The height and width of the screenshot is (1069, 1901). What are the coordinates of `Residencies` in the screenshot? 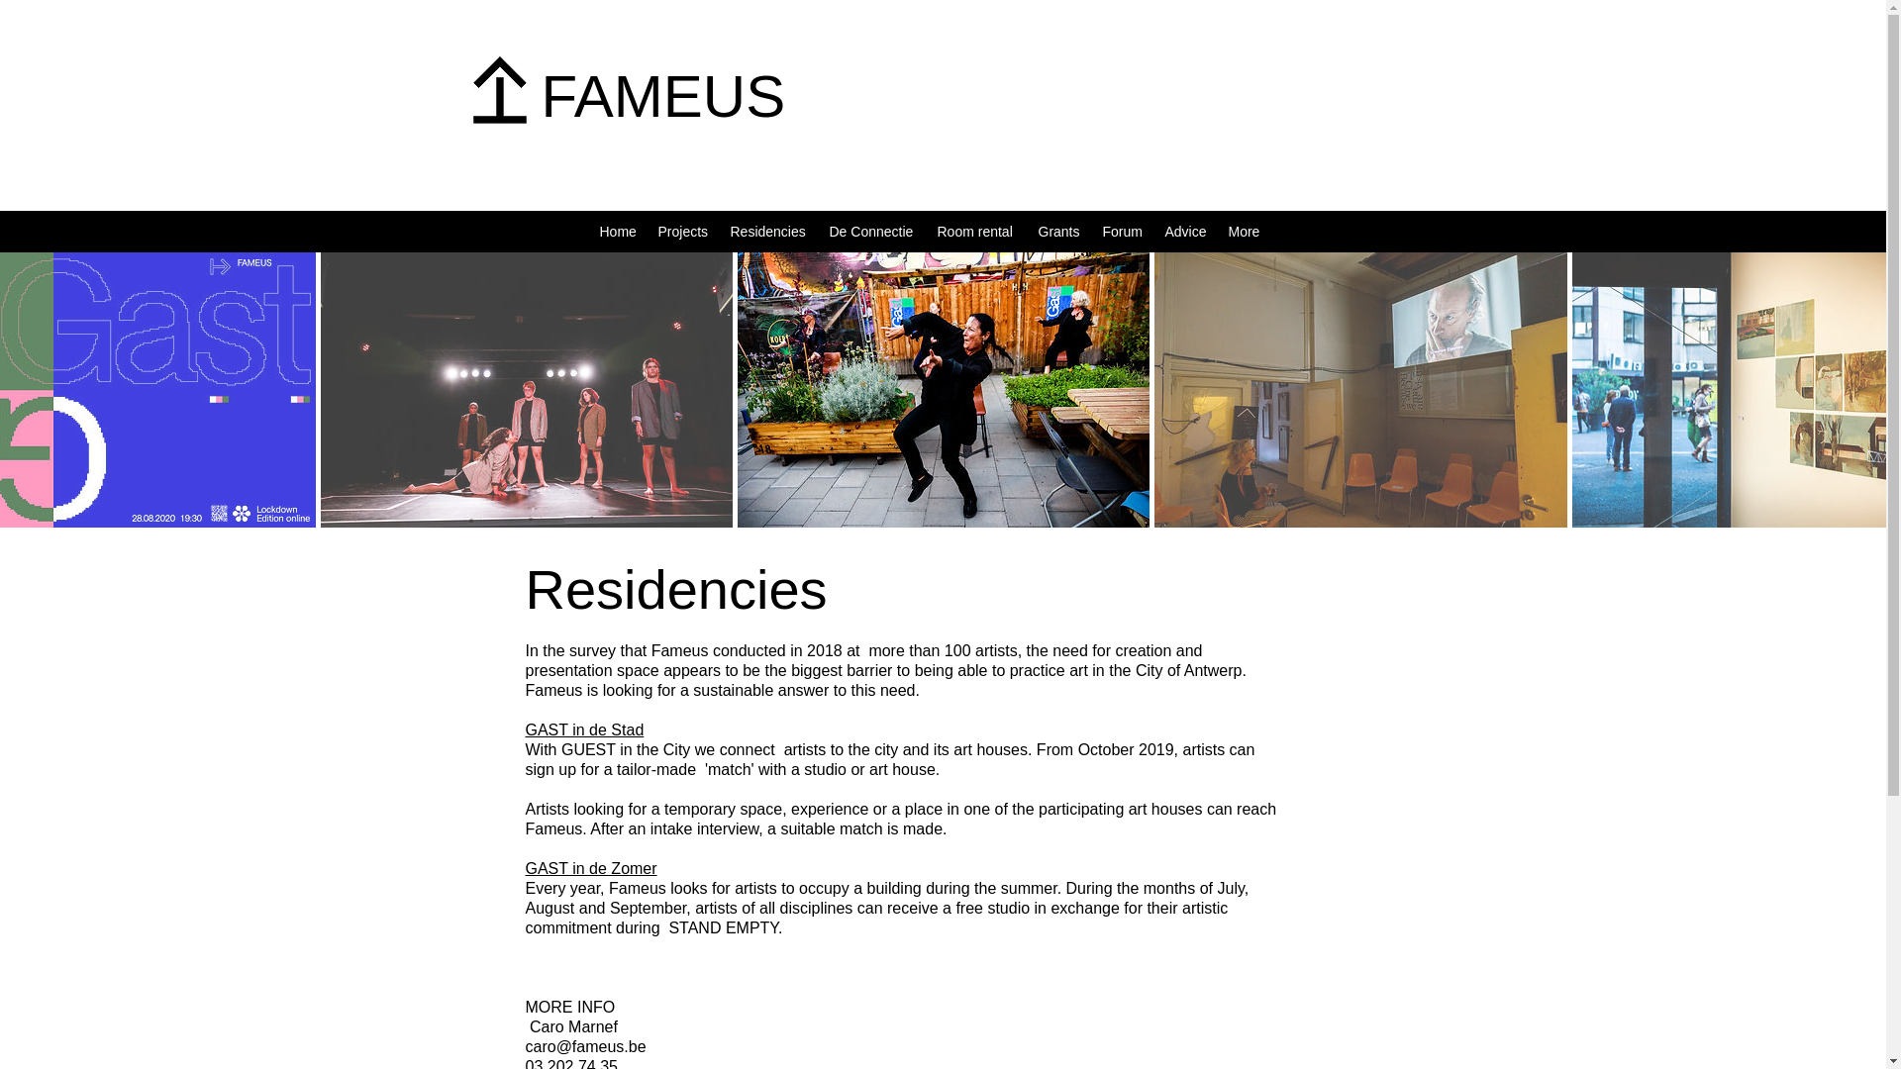 It's located at (769, 232).